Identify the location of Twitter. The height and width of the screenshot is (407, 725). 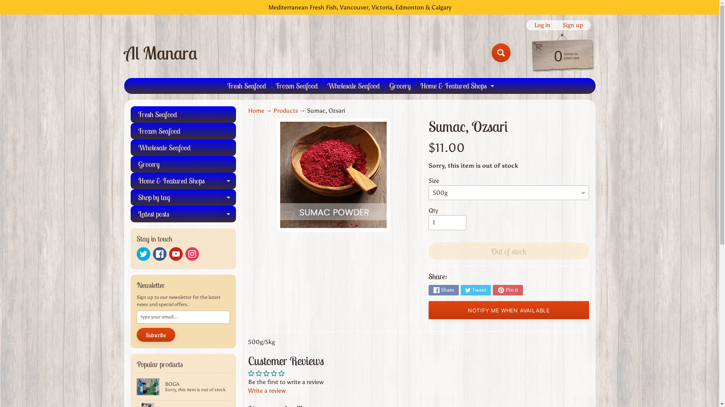
(143, 254).